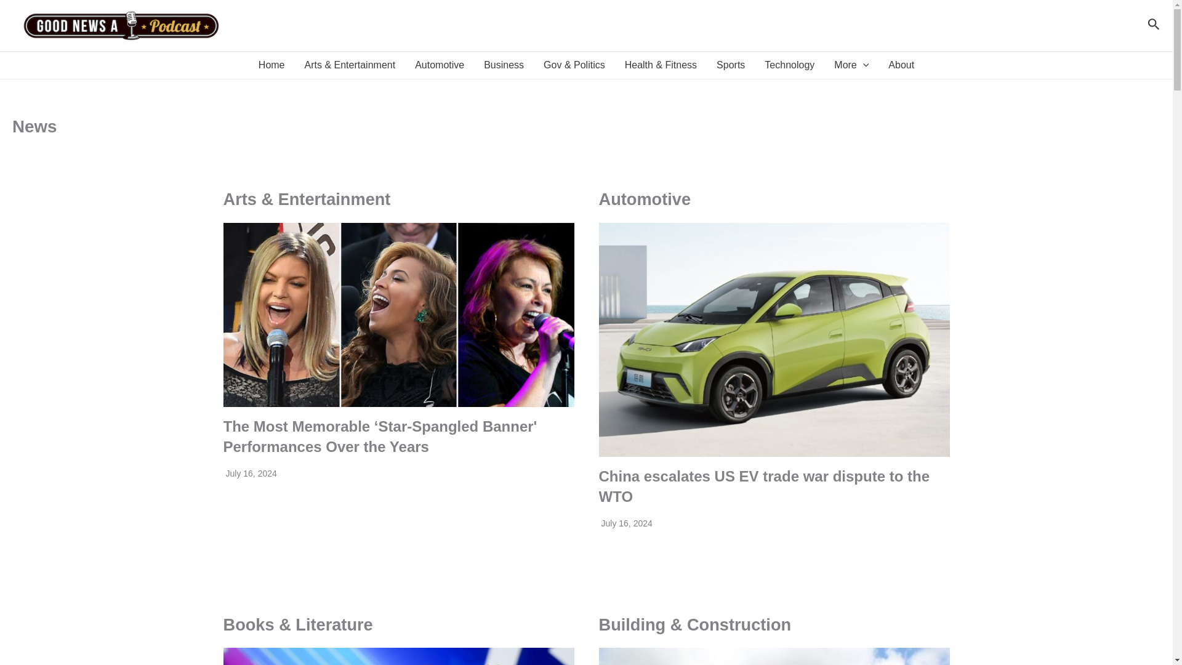 The height and width of the screenshot is (665, 1182). I want to click on About, so click(901, 65).